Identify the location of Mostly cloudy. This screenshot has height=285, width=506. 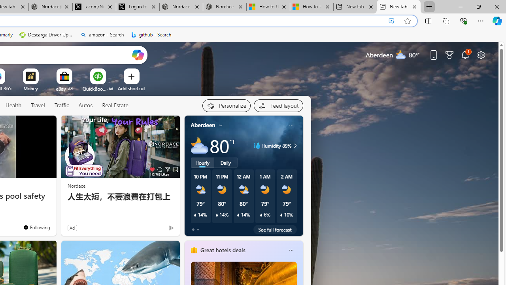
(199, 146).